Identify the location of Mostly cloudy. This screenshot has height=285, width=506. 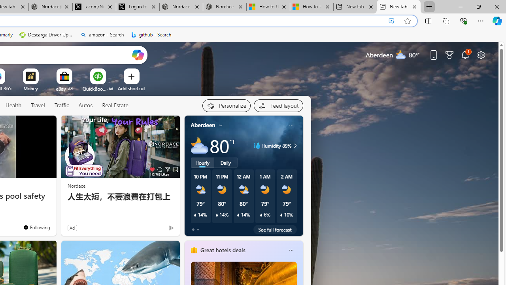
(199, 146).